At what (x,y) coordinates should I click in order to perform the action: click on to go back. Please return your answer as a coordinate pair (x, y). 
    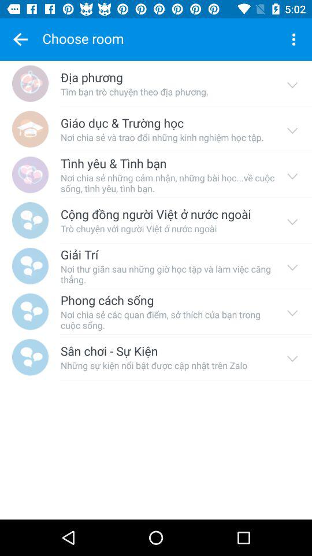
    Looking at the image, I should click on (20, 39).